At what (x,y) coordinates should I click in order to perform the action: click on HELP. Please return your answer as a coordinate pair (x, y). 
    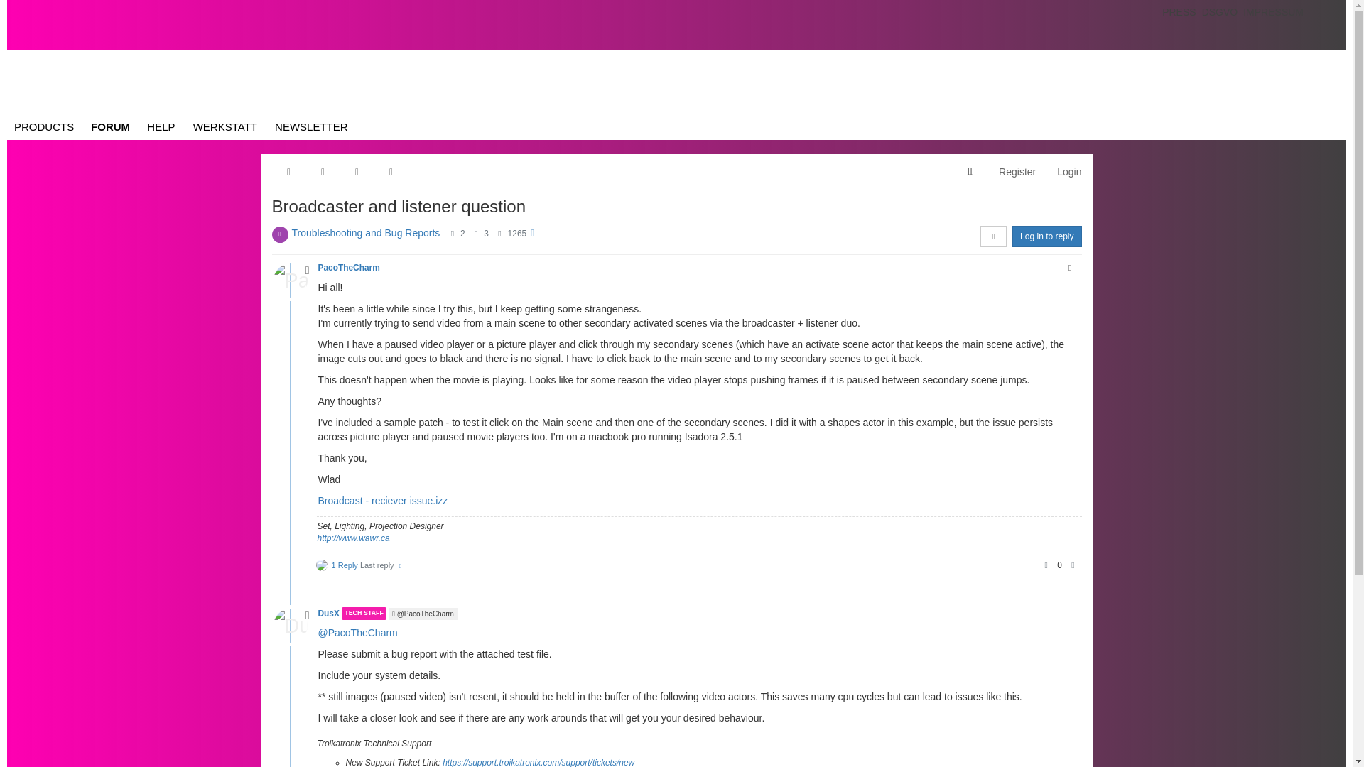
    Looking at the image, I should click on (161, 126).